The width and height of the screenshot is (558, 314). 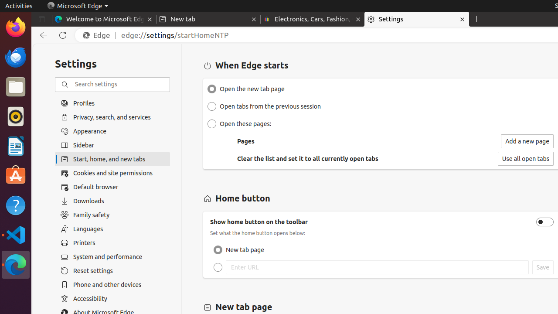 I want to click on Visual Studio Code, so click(x=16, y=235).